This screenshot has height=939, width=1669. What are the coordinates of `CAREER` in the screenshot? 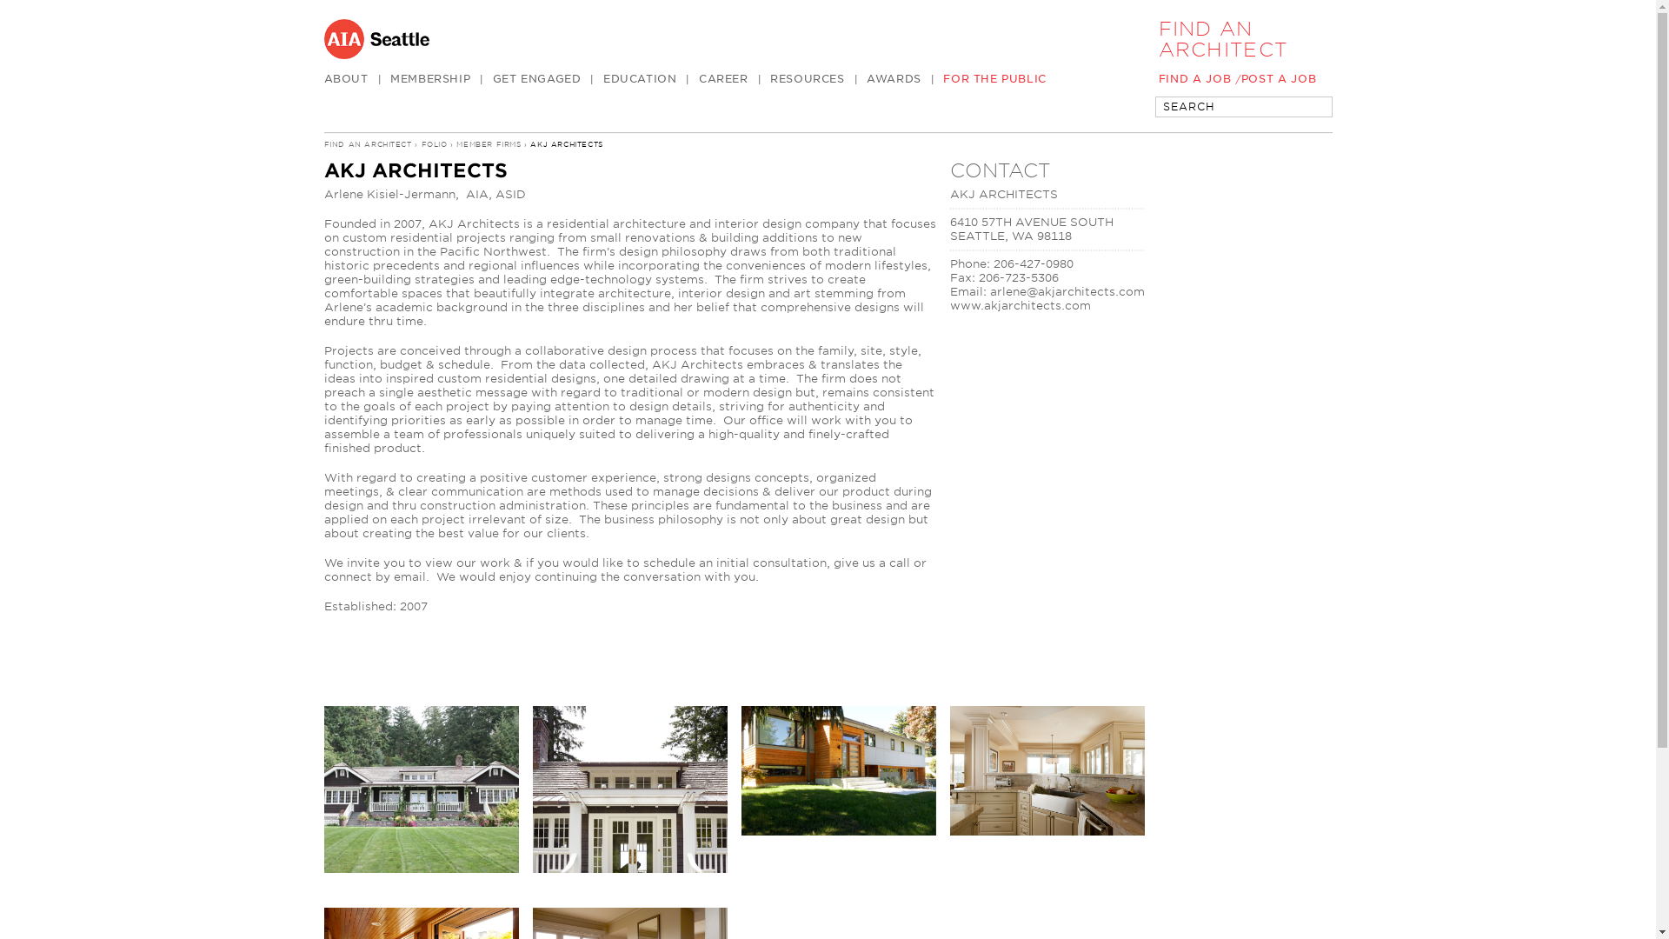 It's located at (734, 79).